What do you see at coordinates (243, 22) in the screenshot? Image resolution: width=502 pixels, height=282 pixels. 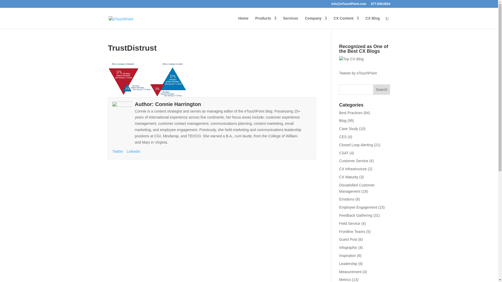 I see `Home` at bounding box center [243, 22].